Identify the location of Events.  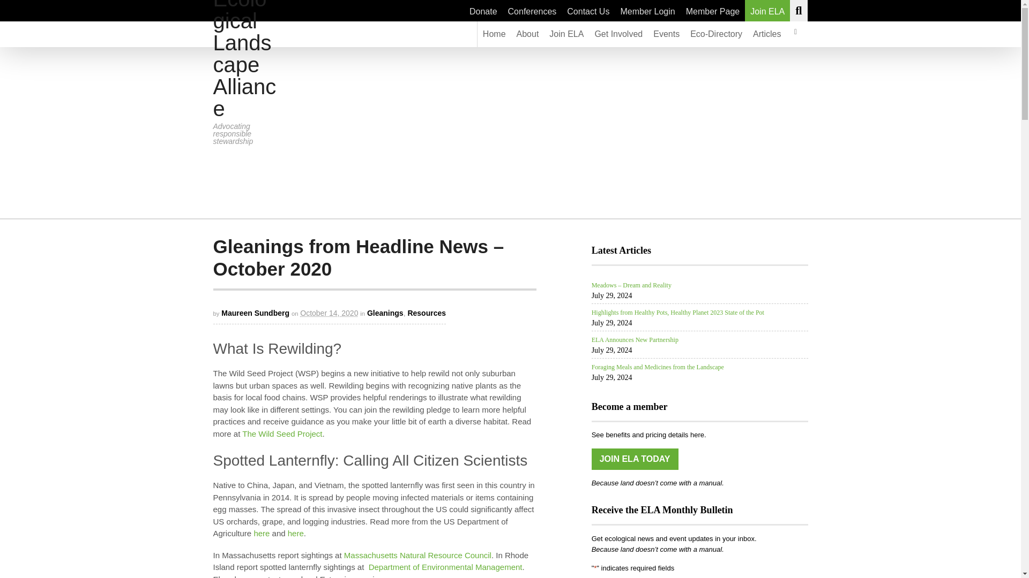
(667, 34).